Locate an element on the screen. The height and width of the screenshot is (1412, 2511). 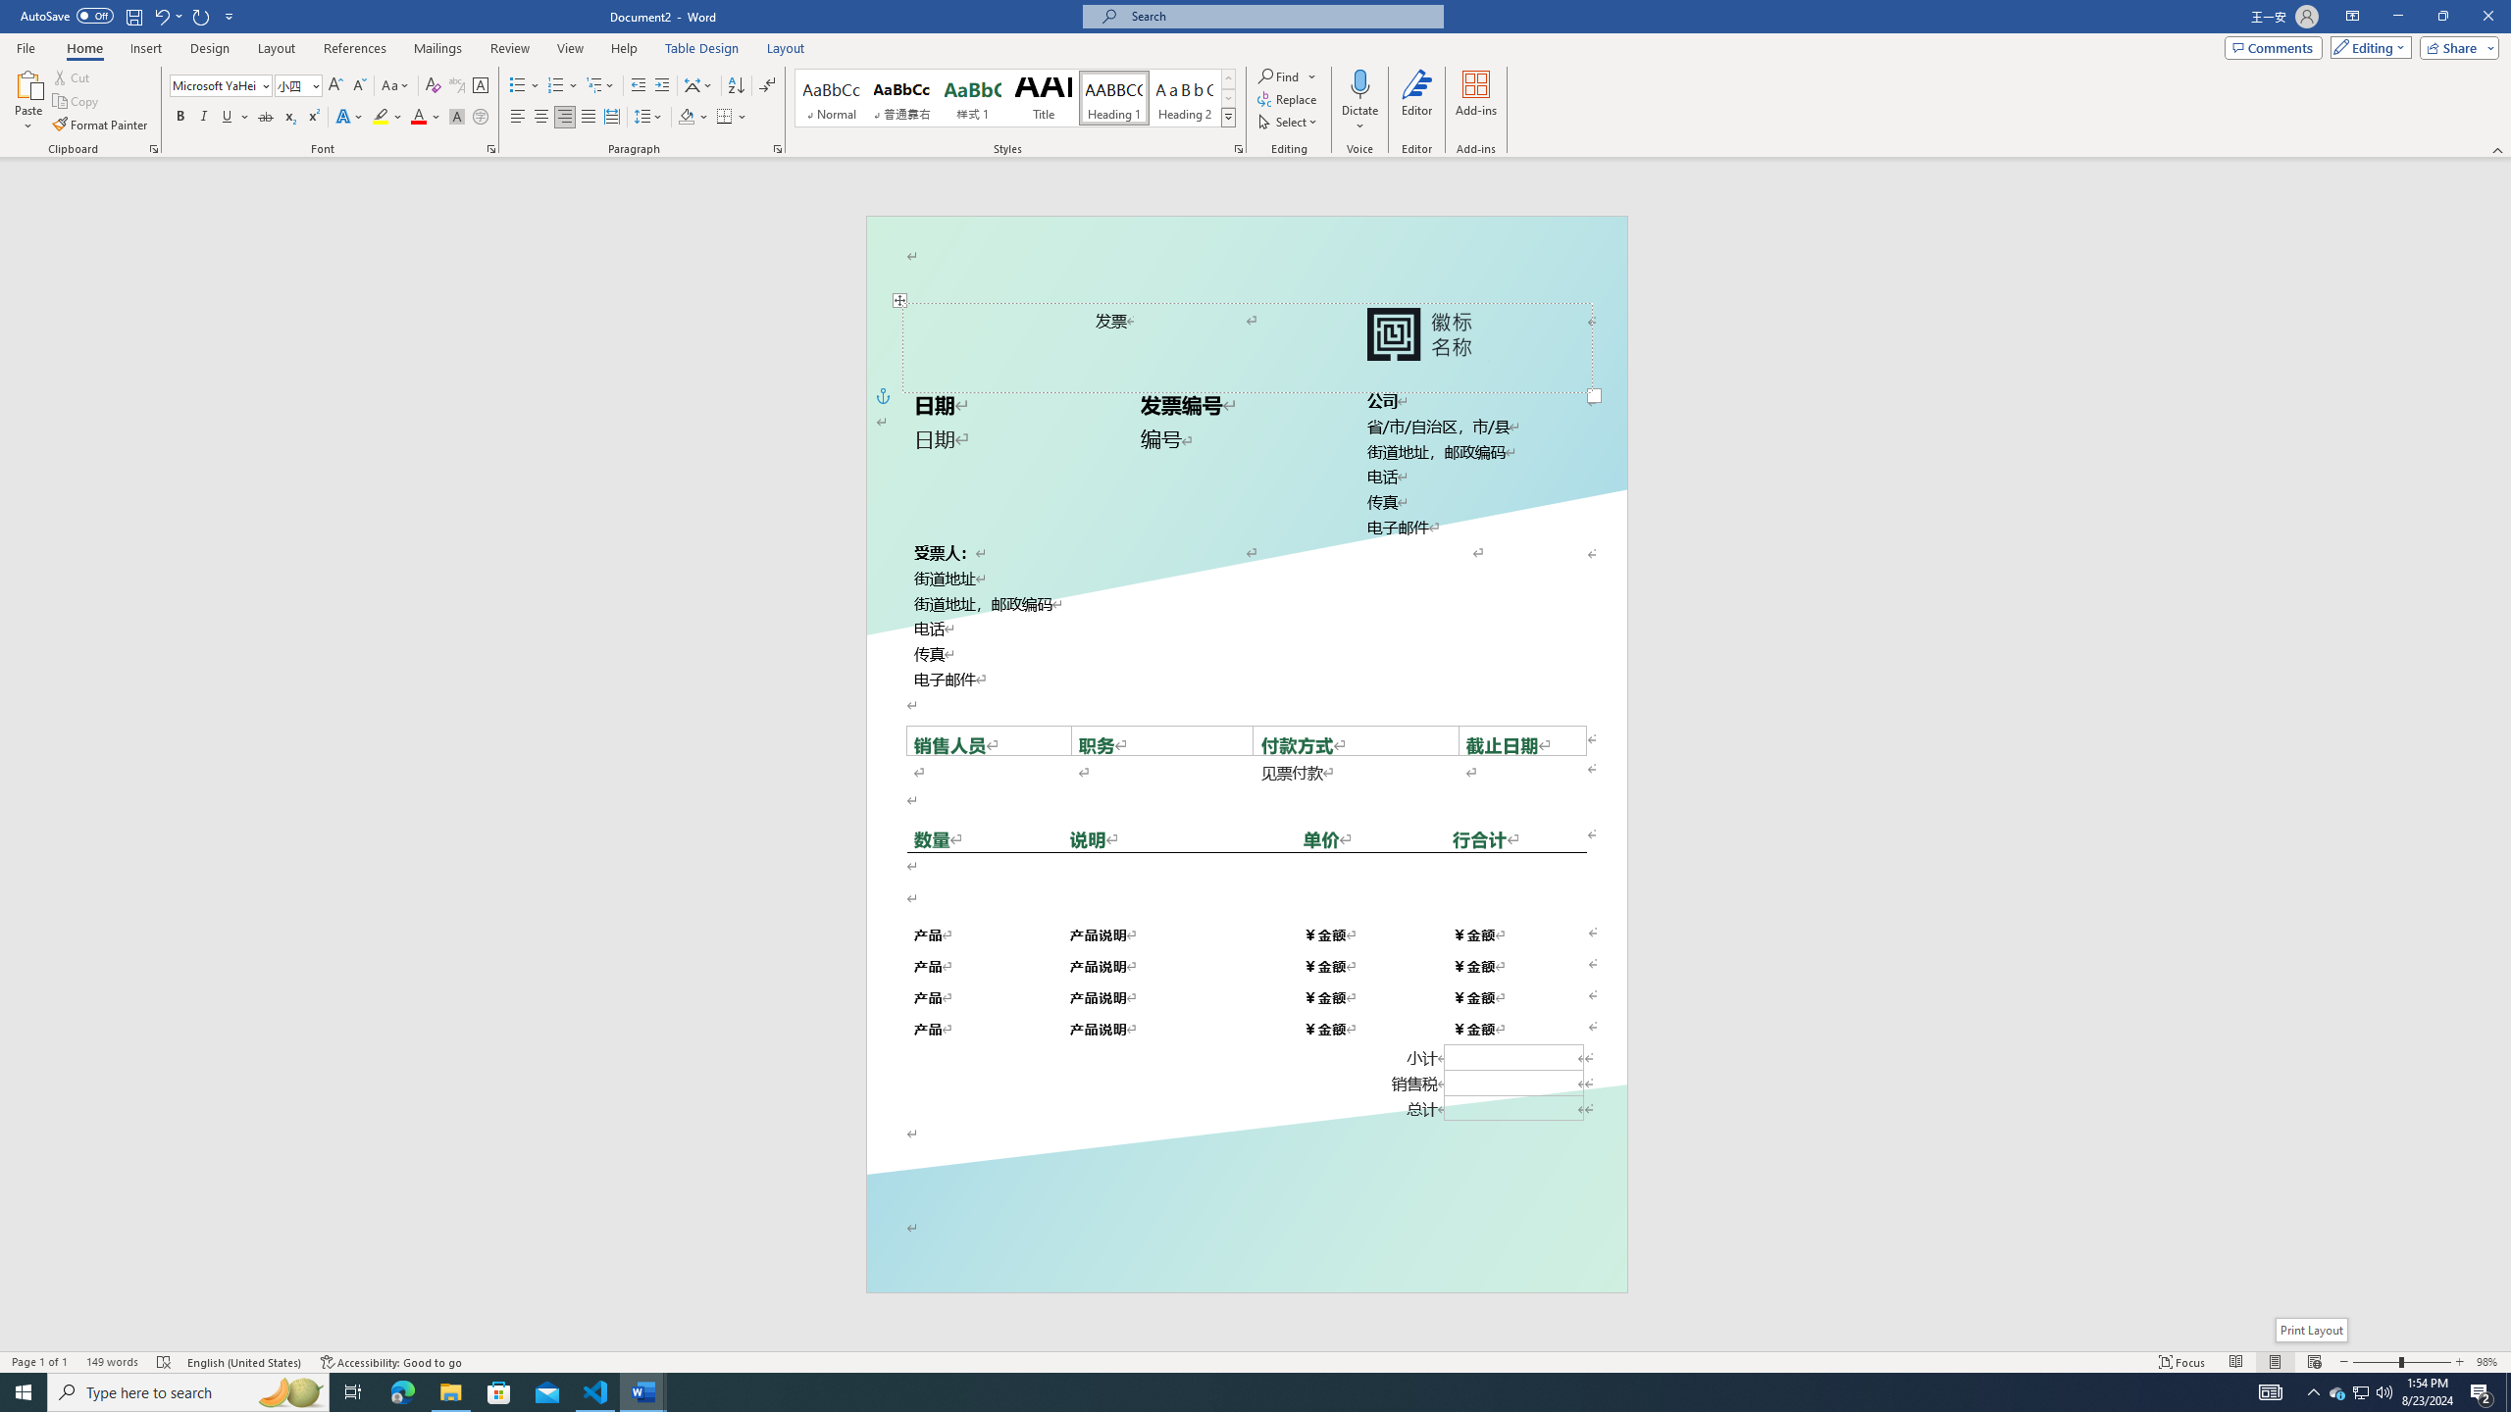
Row Down is located at coordinates (1228, 98).